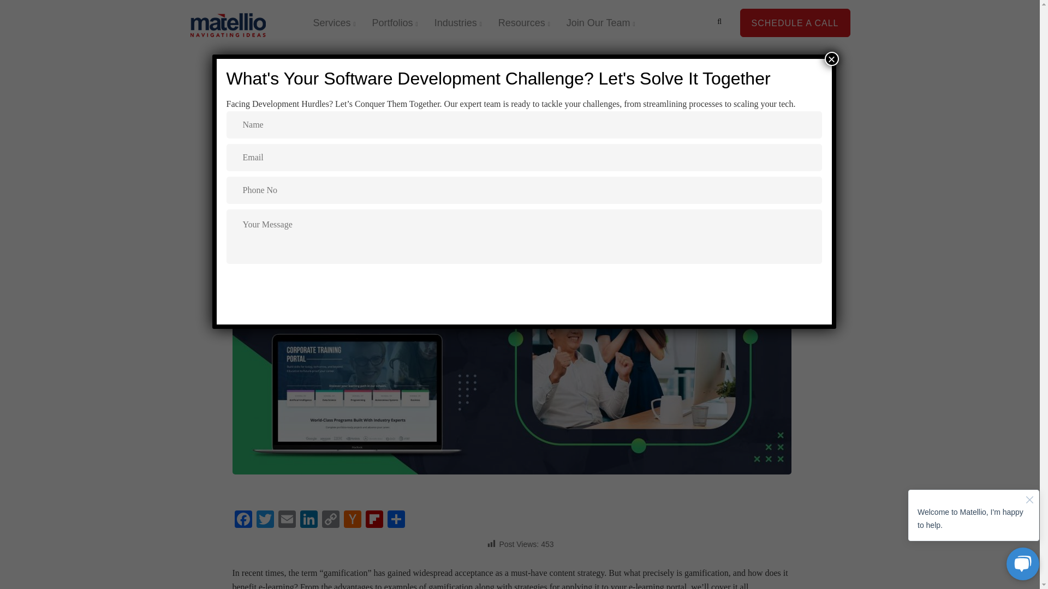  I want to click on Services, so click(334, 23).